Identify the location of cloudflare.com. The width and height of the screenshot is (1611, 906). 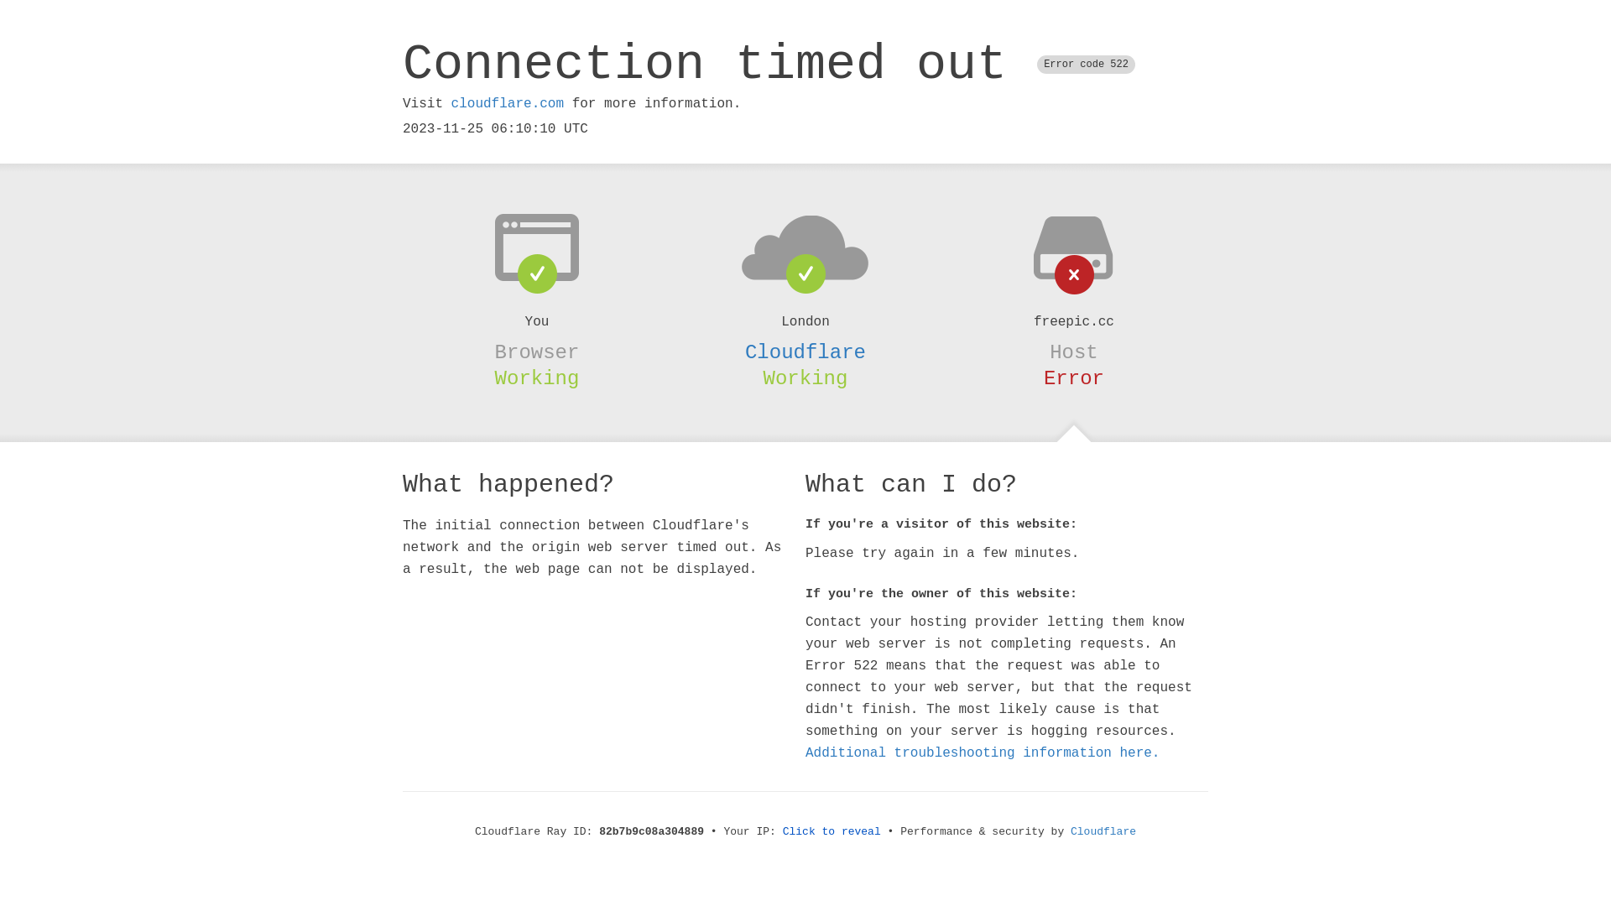
(508, 104).